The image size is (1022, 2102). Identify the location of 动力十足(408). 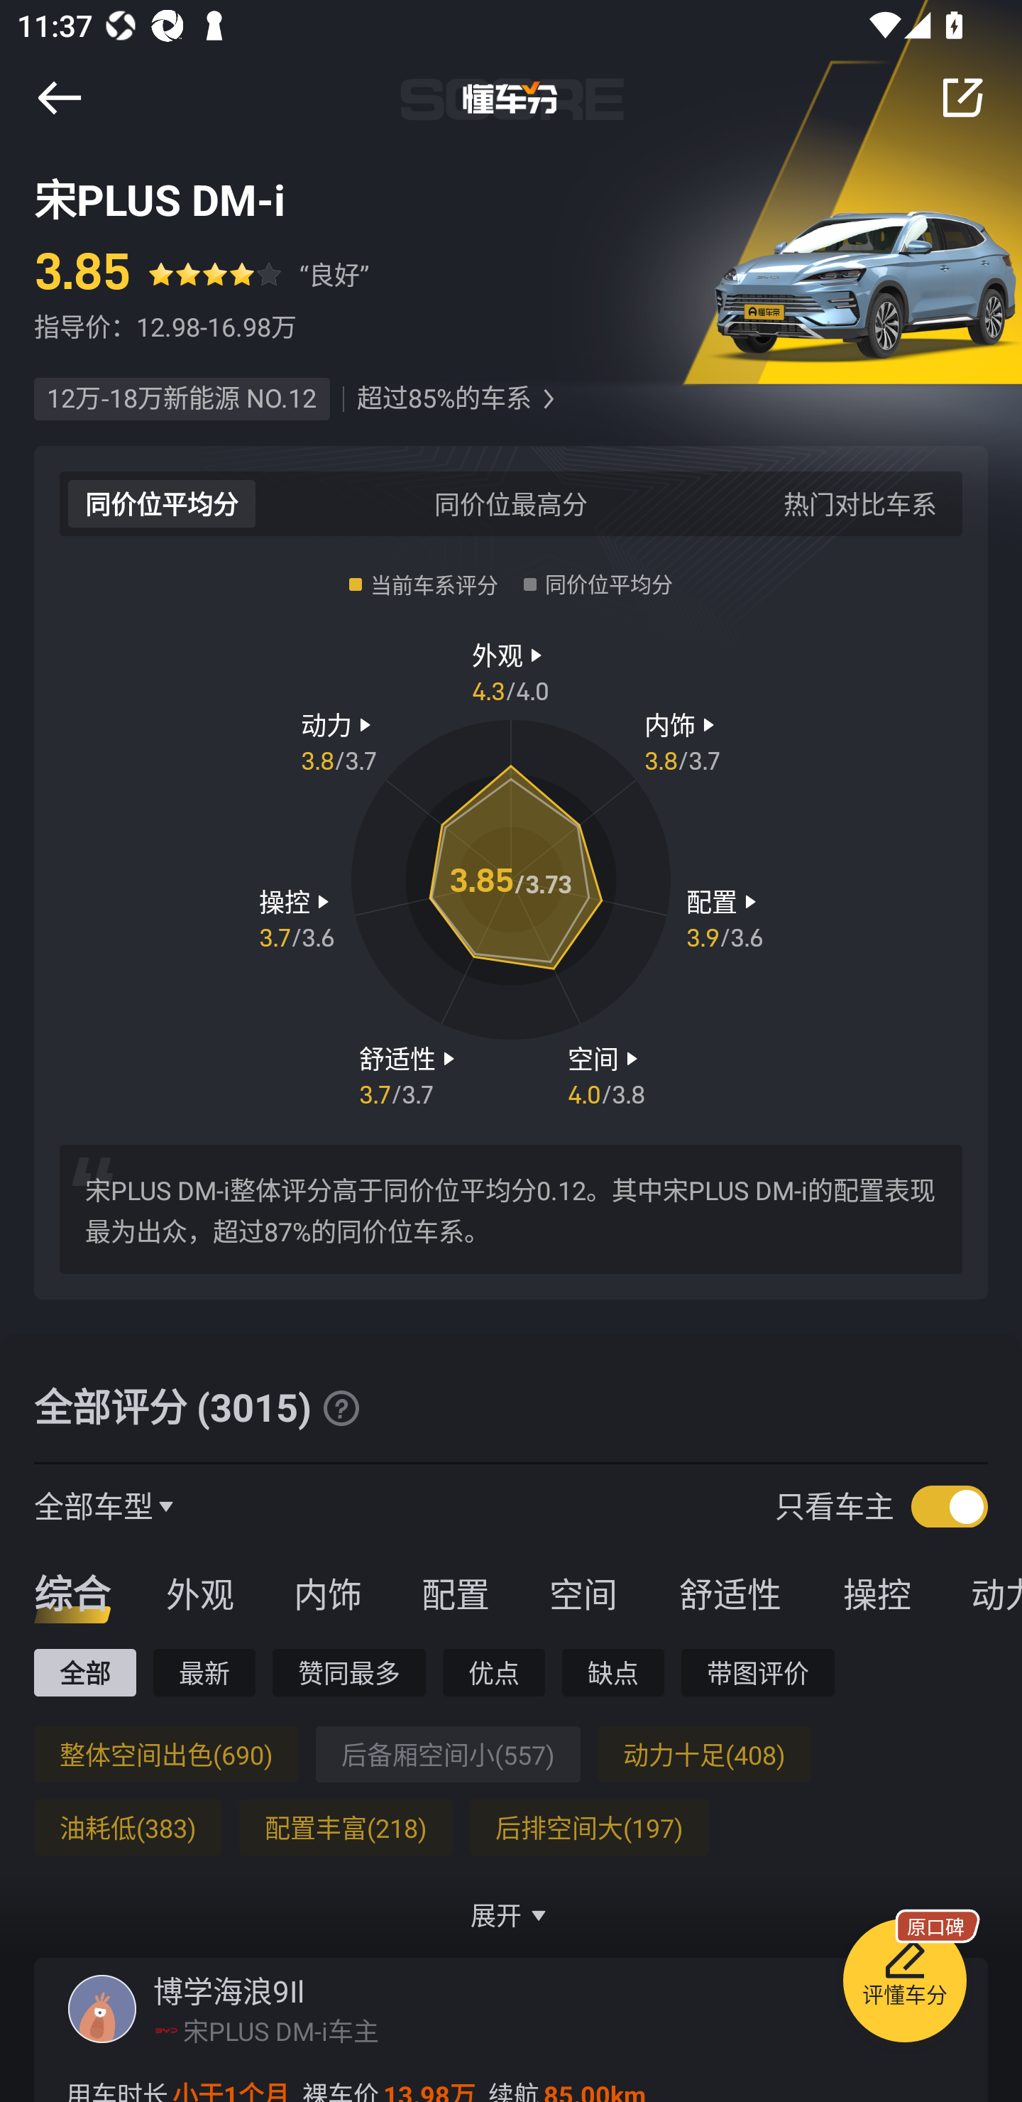
(704, 1754).